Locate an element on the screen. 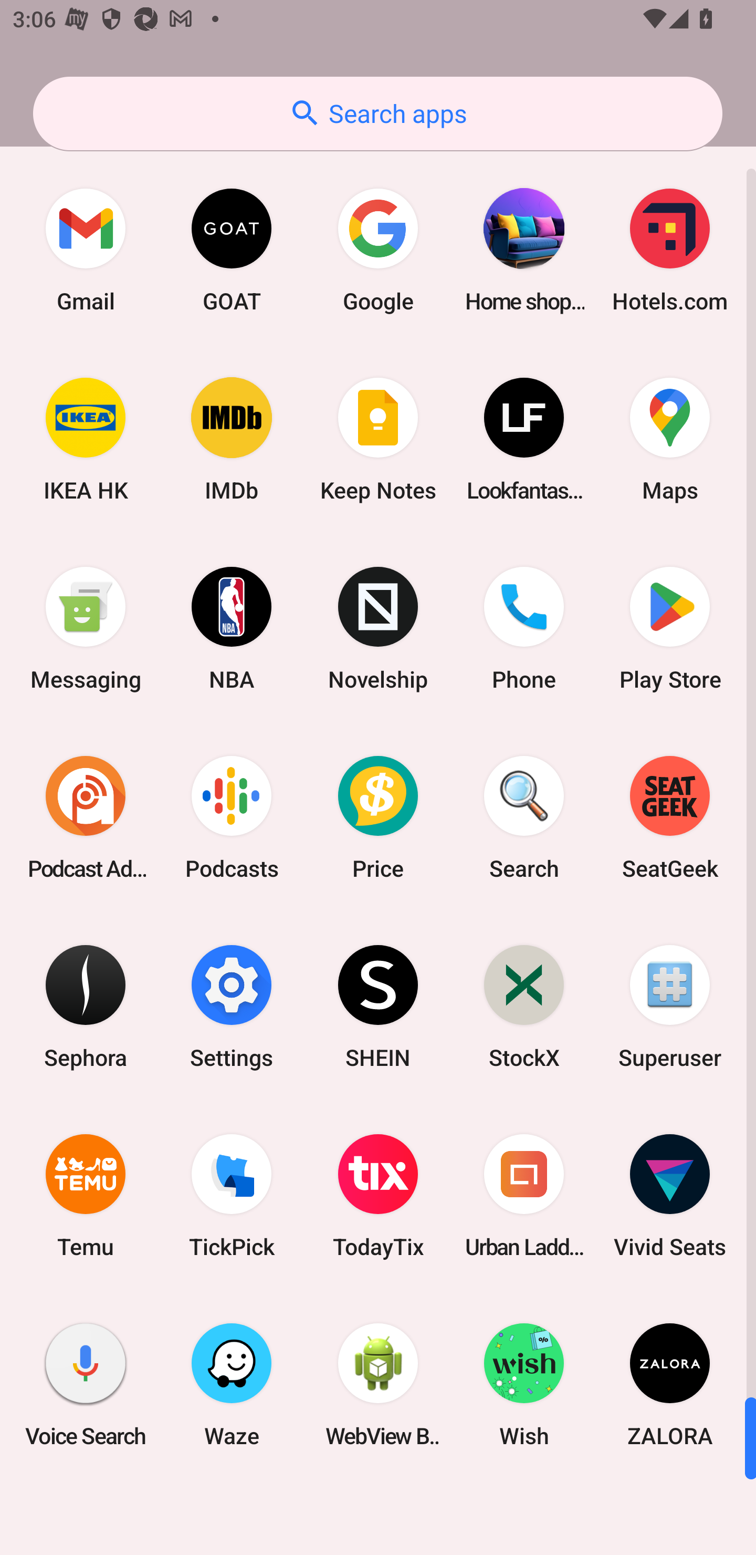 The image size is (756, 1555). Urban Ladder is located at coordinates (524, 1196).